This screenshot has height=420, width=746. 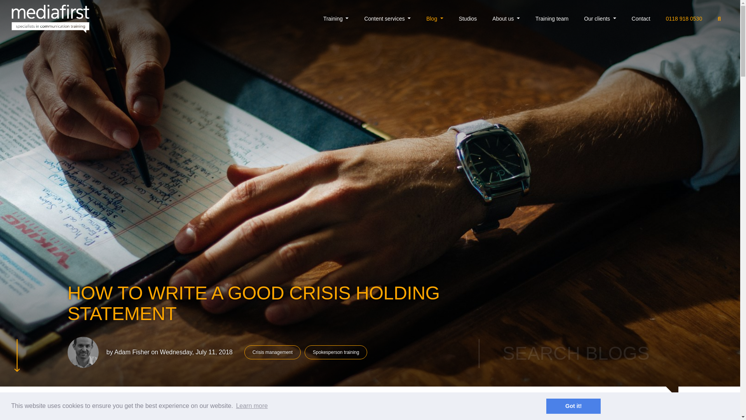 I want to click on Content services, so click(x=387, y=19).